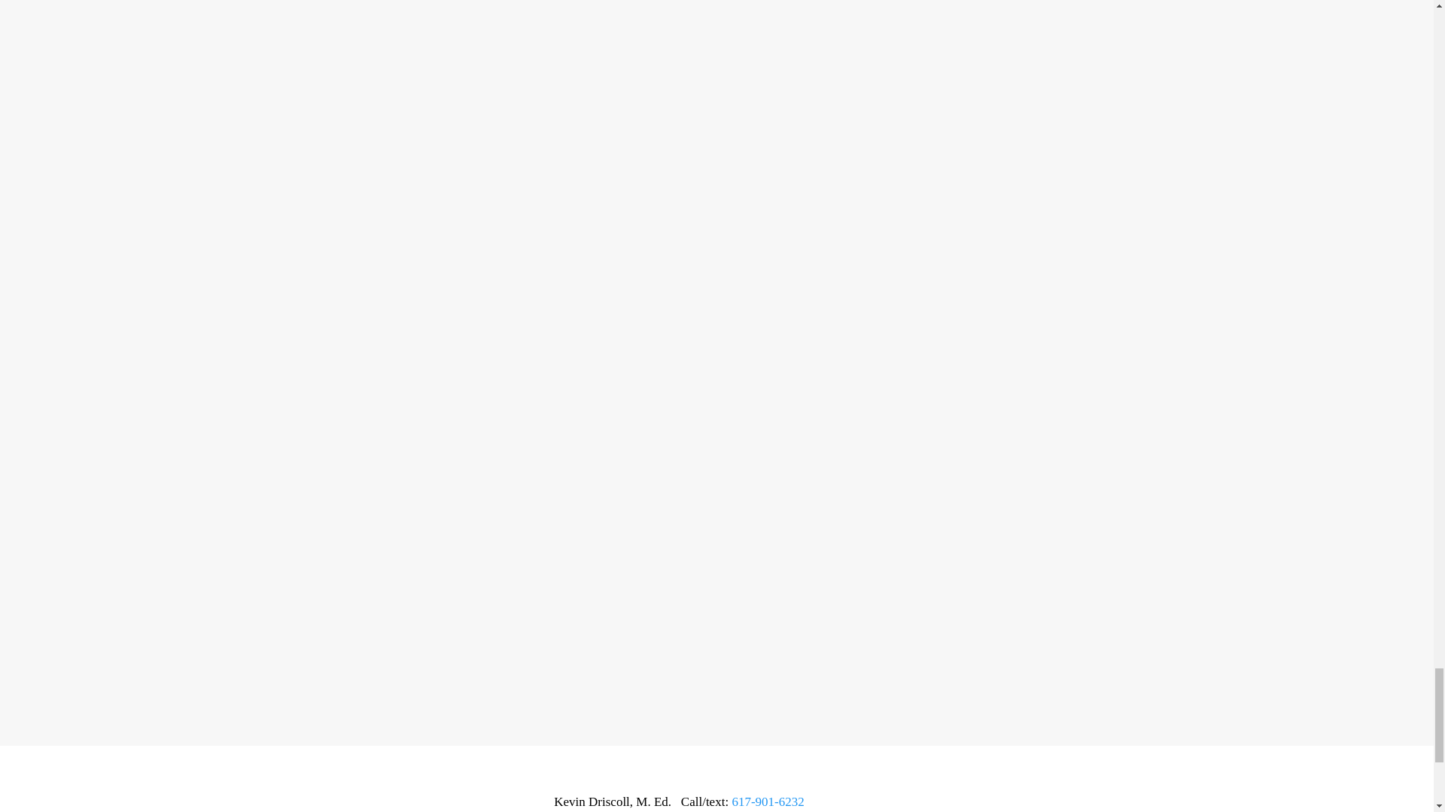 This screenshot has height=812, width=1445. I want to click on 617-901-6232, so click(767, 801).